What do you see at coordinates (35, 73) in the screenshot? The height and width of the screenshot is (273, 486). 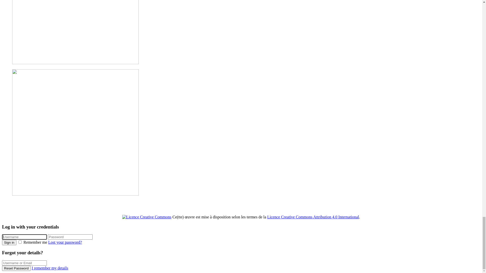 I see `VOLUNTEERS` at bounding box center [35, 73].